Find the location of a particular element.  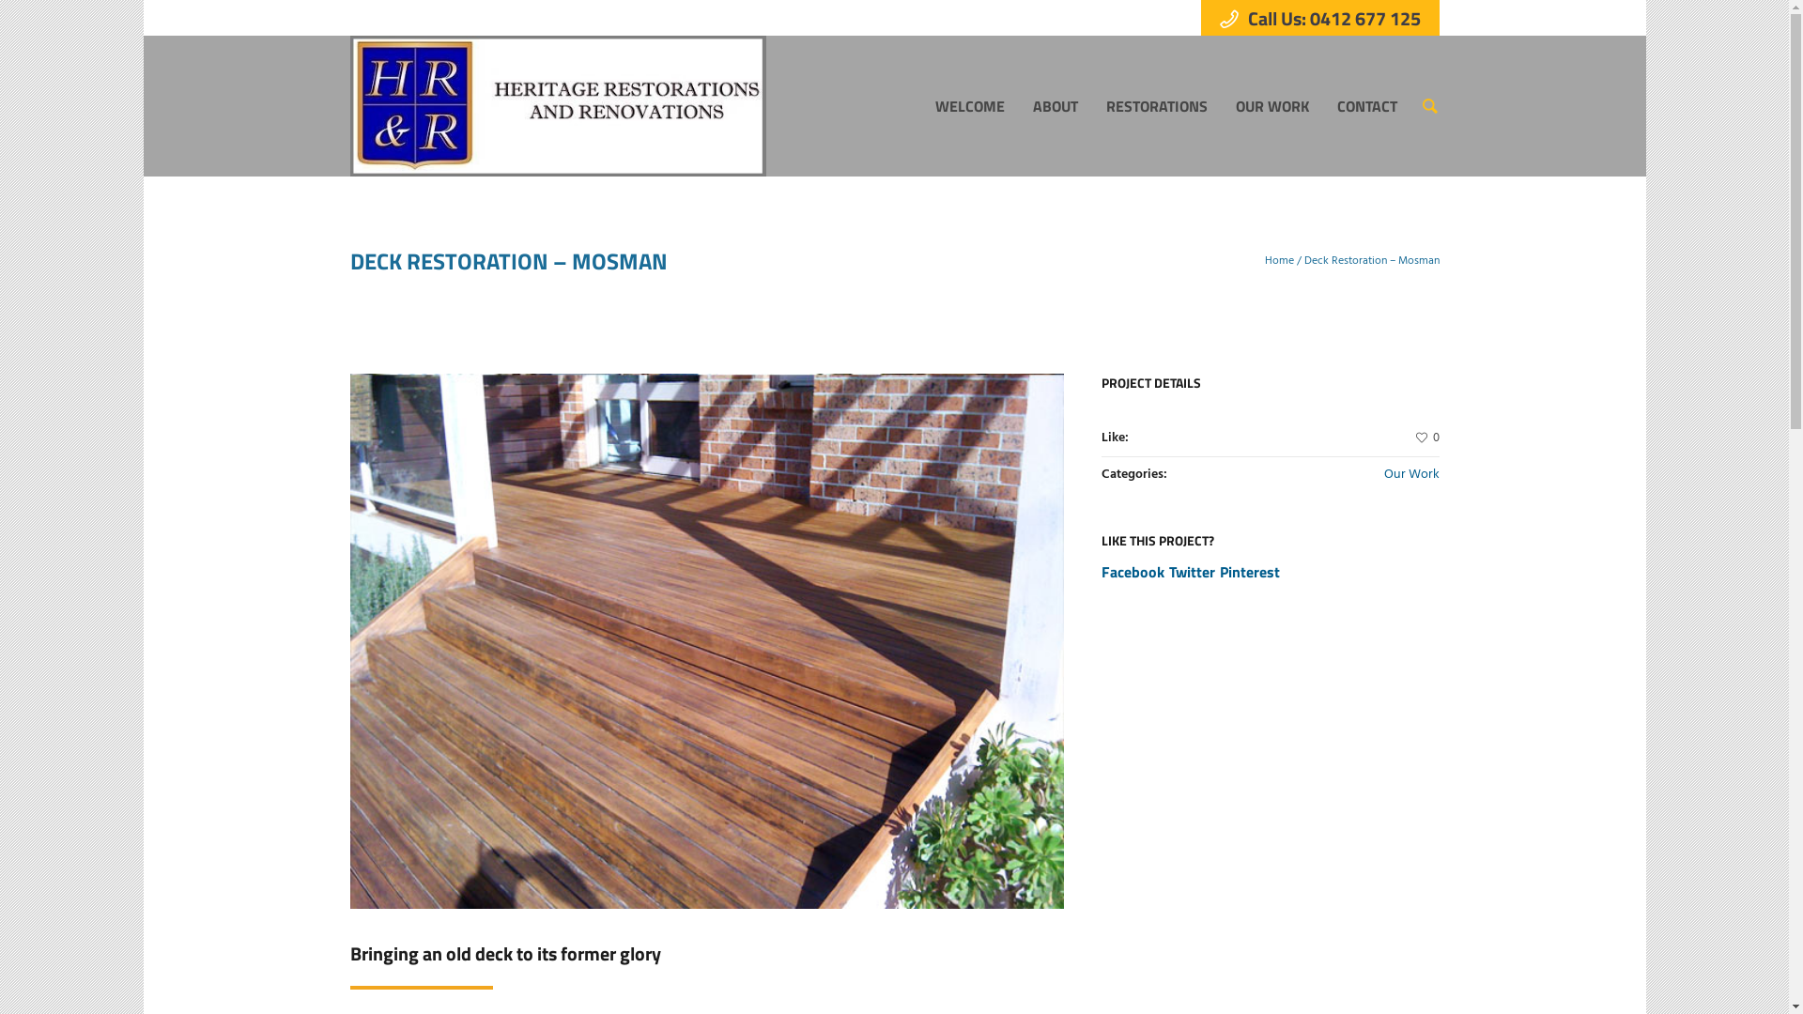

WELCOME is located at coordinates (969, 106).